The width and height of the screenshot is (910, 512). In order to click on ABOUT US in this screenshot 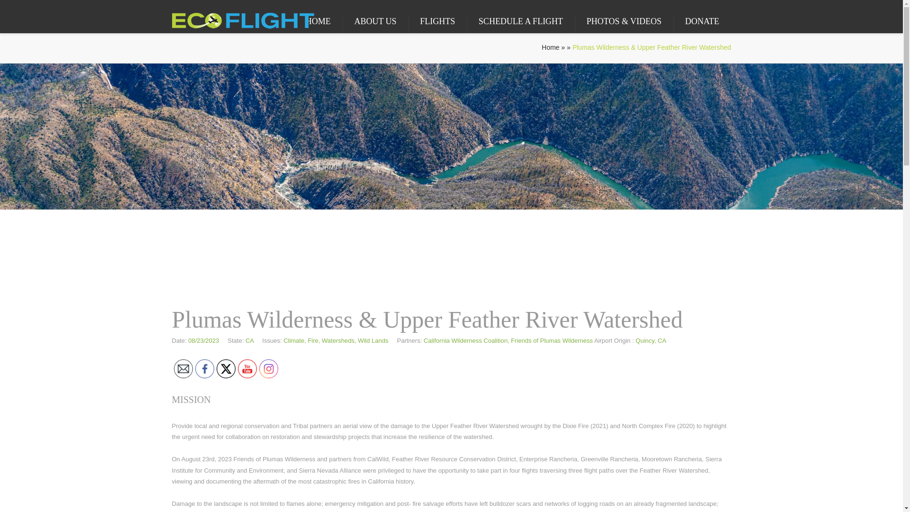, I will do `click(374, 21)`.